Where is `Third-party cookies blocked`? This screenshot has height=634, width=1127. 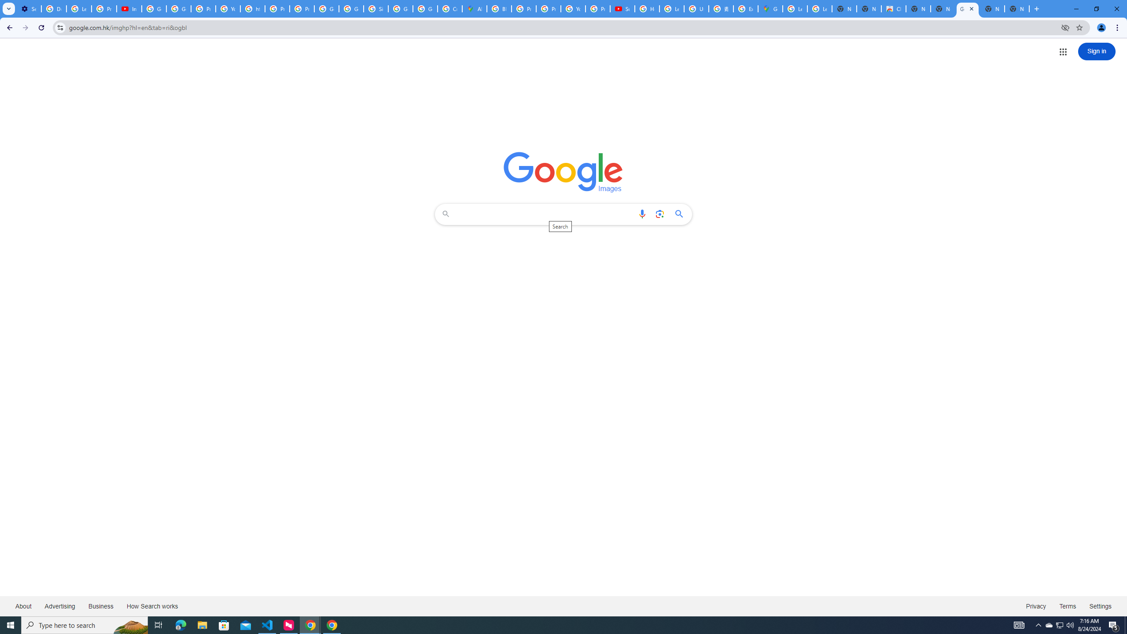 Third-party cookies blocked is located at coordinates (1065, 27).